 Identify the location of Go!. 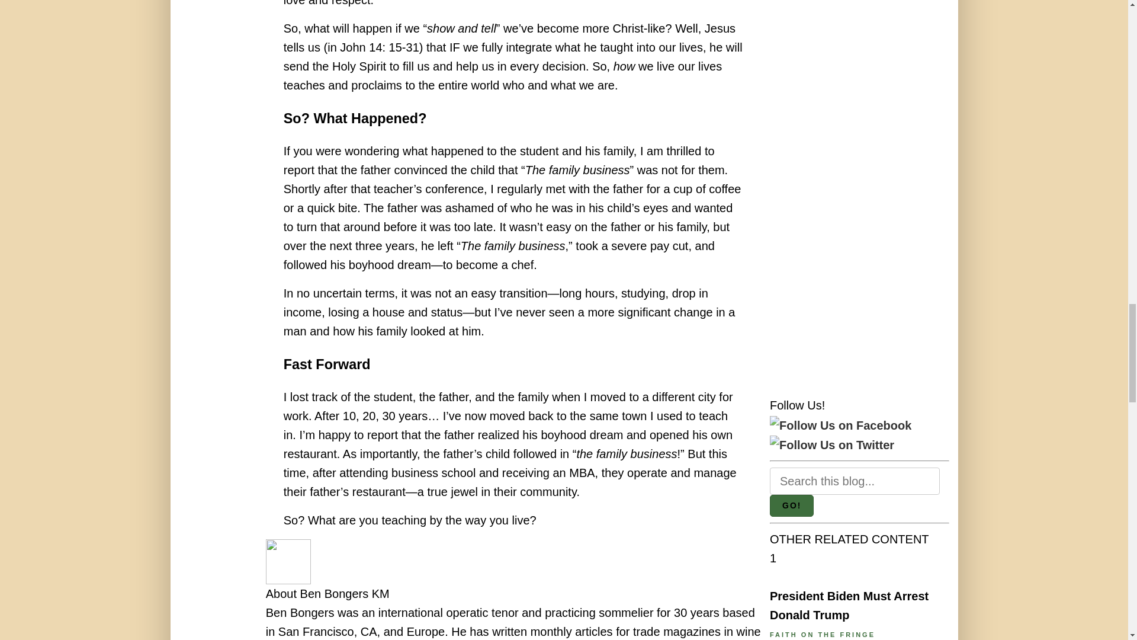
(791, 505).